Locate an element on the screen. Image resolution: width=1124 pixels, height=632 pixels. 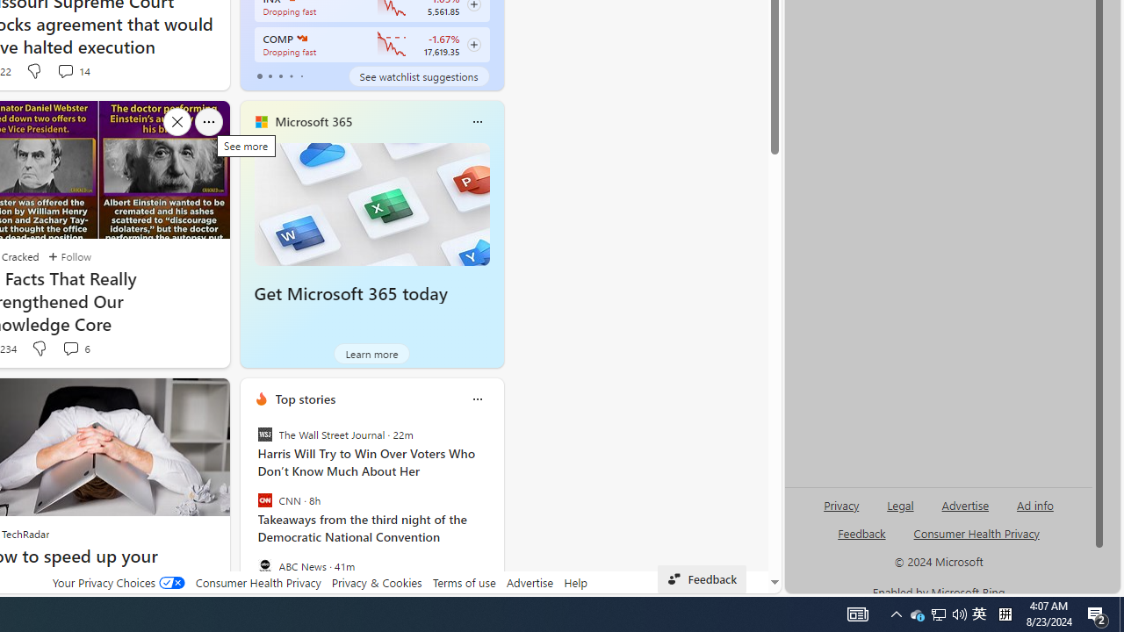
NASDAQ is located at coordinates (300, 39).